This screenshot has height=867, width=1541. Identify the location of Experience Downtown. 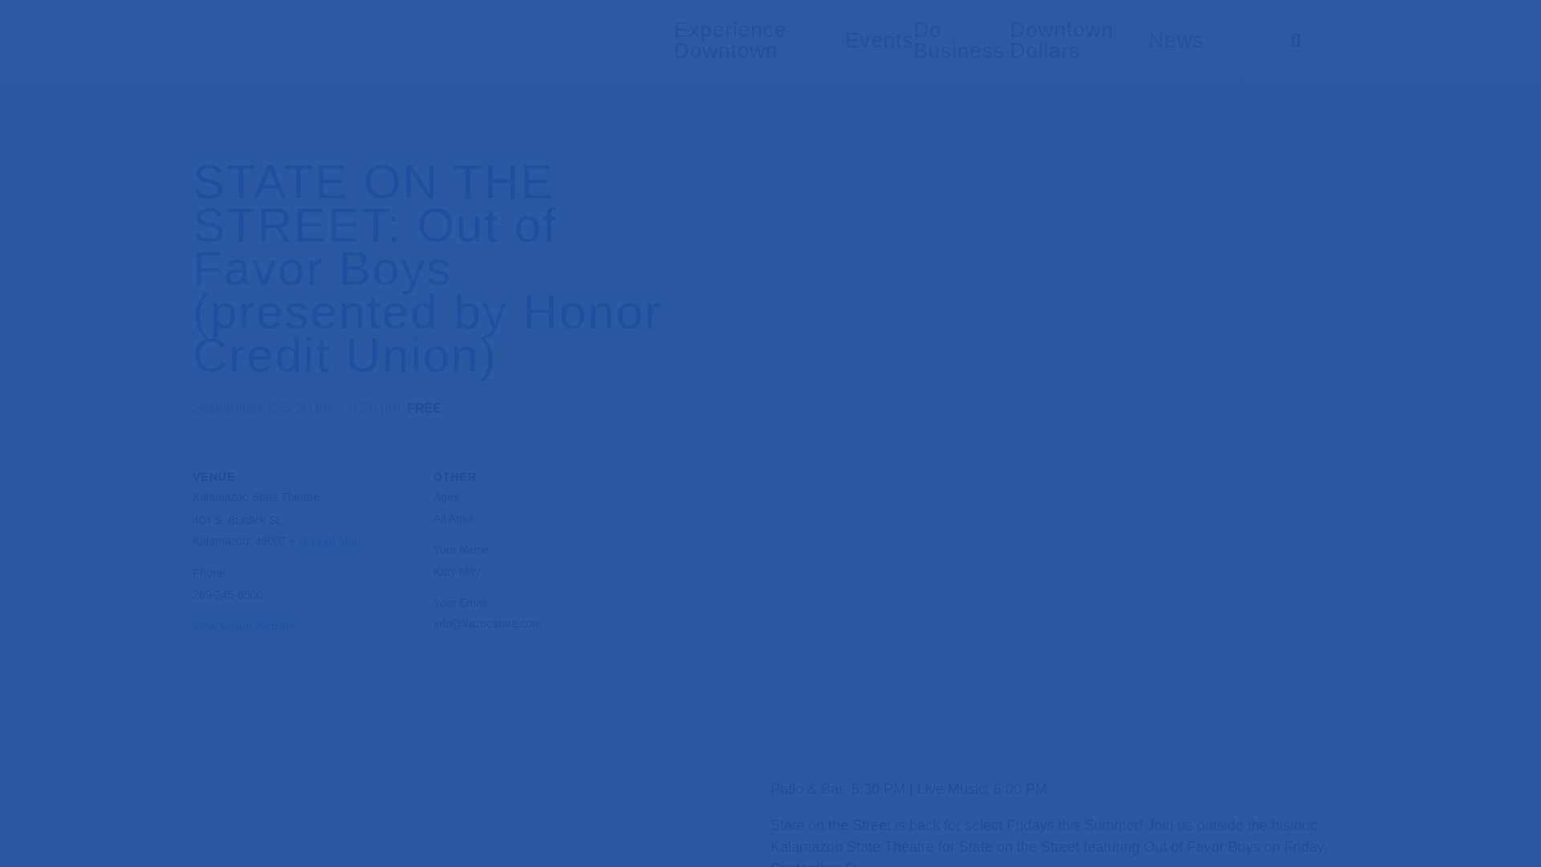
(730, 39).